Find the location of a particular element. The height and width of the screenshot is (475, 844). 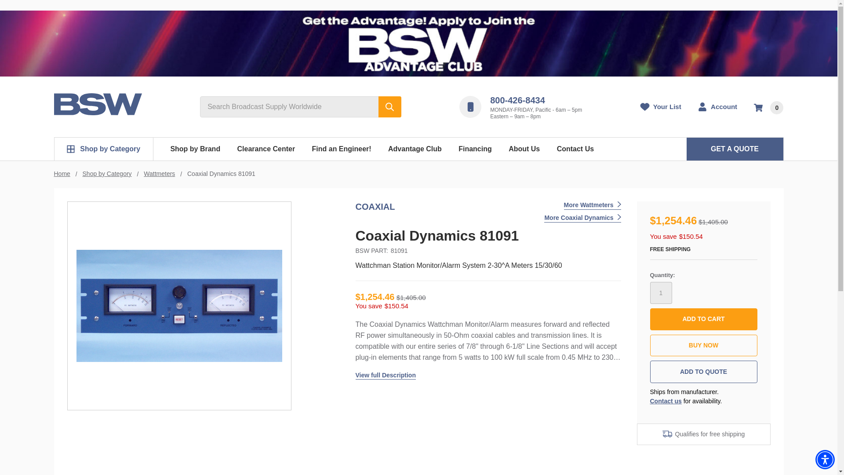

COAXIAL is located at coordinates (375, 207).